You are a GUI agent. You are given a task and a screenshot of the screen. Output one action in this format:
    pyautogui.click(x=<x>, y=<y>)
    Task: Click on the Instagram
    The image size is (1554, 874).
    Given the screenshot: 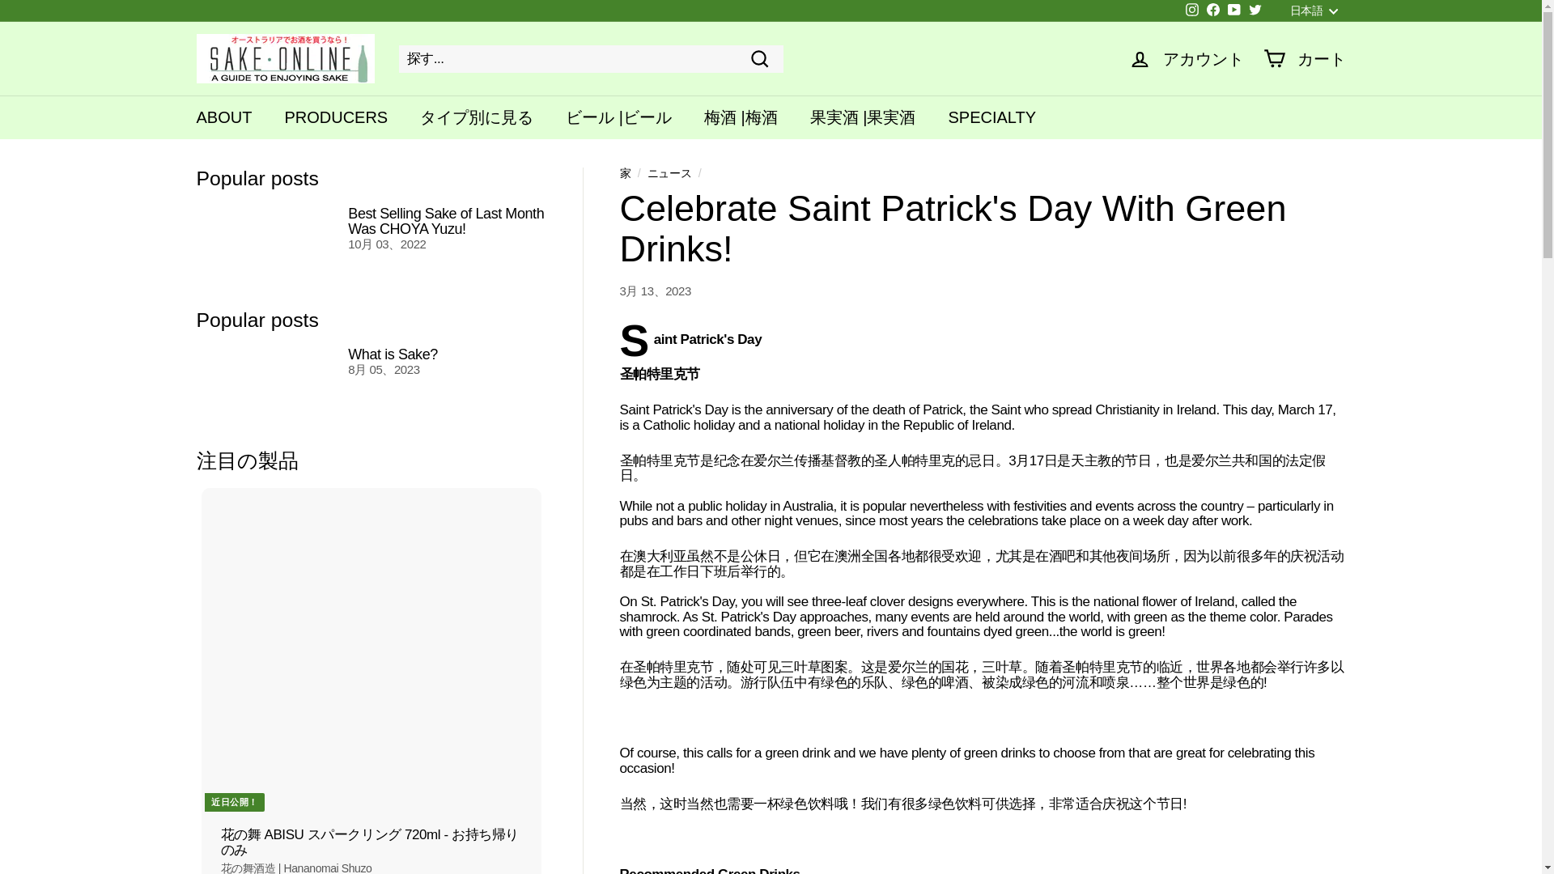 What is the action you would take?
    pyautogui.click(x=1191, y=11)
    